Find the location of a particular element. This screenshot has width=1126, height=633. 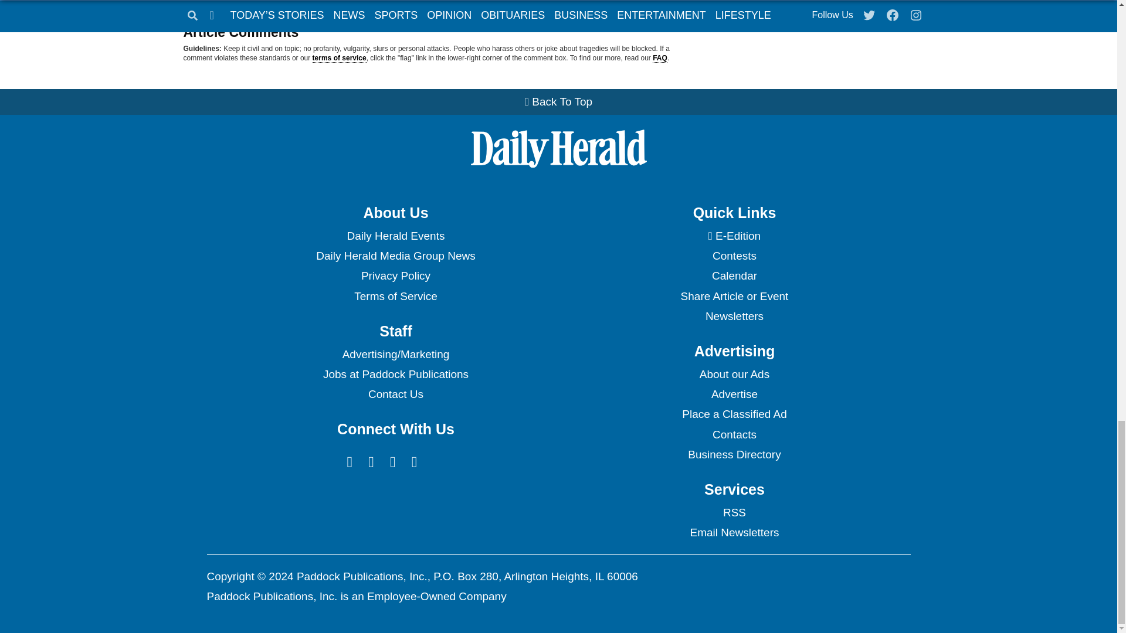

Daily Herald Events is located at coordinates (395, 236).